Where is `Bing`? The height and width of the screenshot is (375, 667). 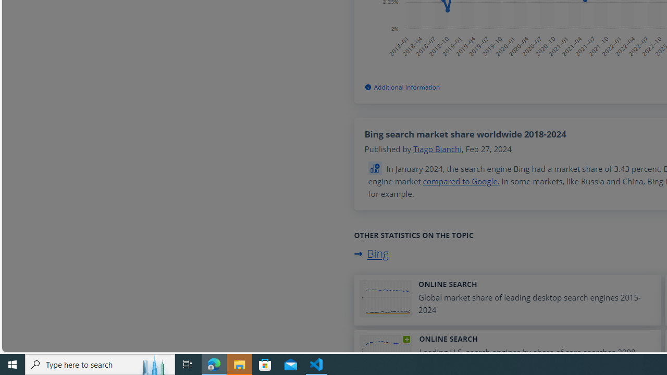
Bing is located at coordinates (371, 253).